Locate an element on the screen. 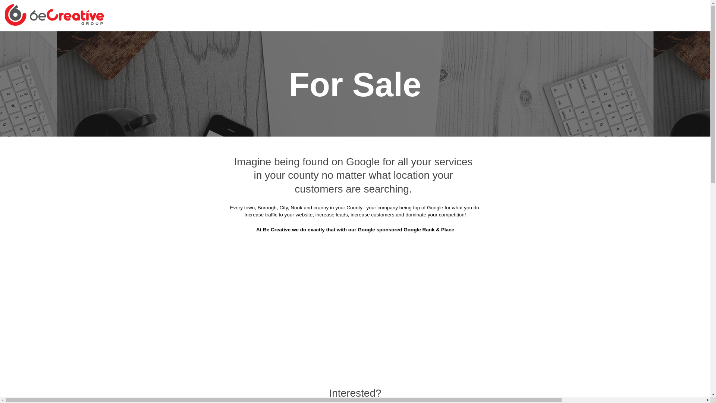 The height and width of the screenshot is (403, 716). Aggregate Suppliers Fowey Cornwall is located at coordinates (406, 152).